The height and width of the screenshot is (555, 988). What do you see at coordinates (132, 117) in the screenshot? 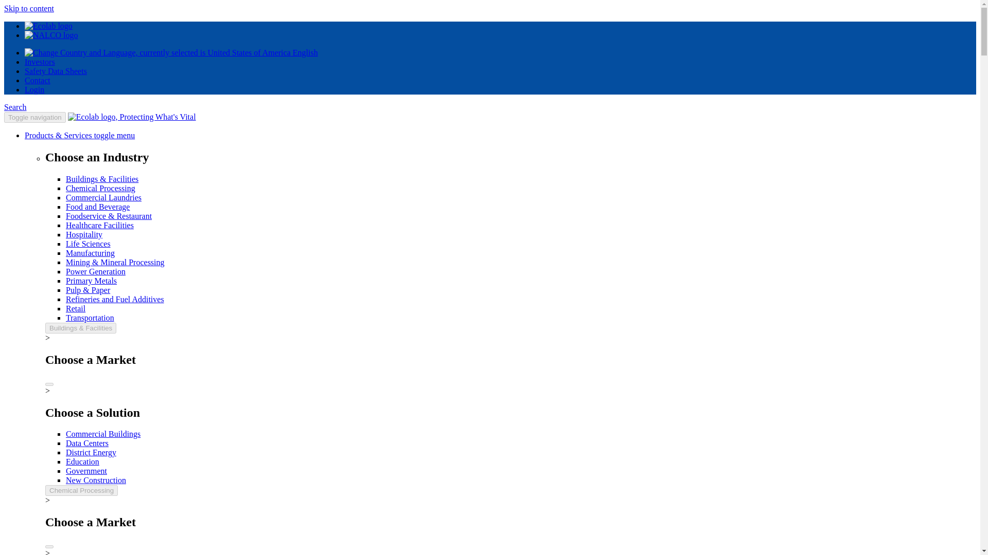
I see `Ecolab Home` at bounding box center [132, 117].